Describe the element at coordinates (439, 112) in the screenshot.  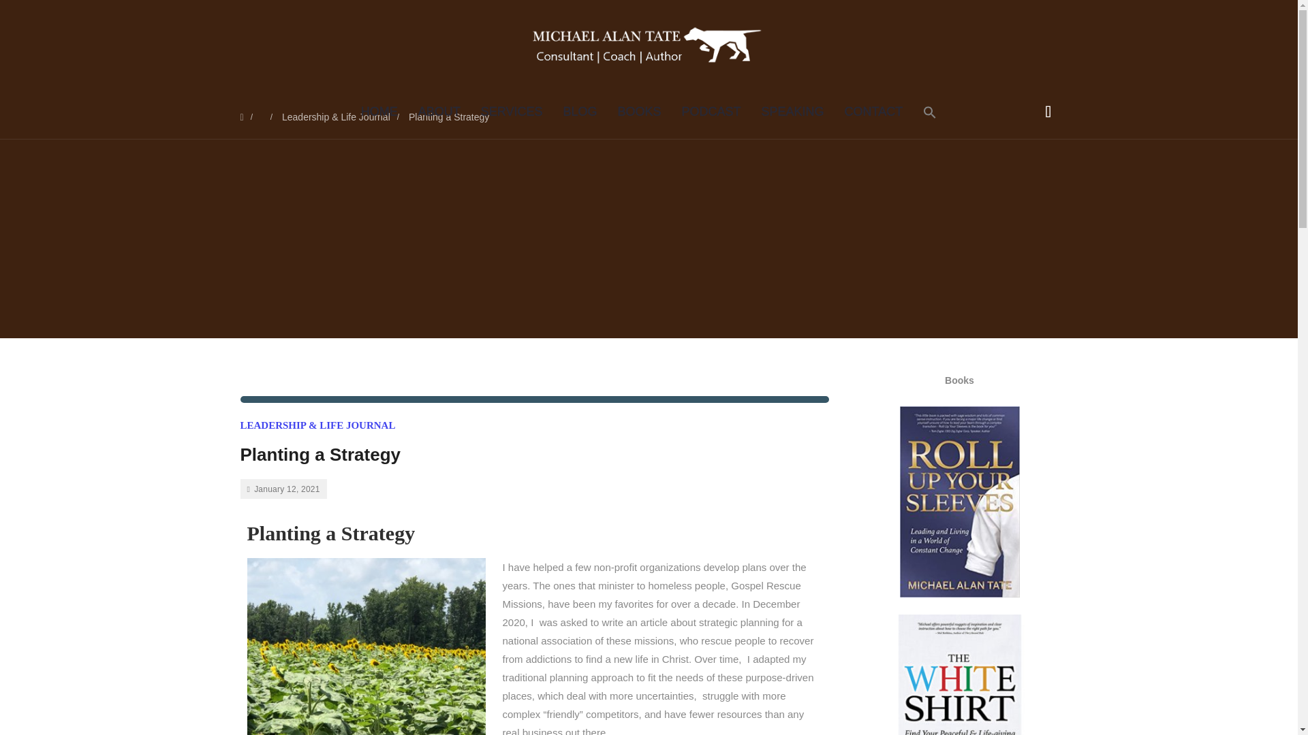
I see `ABOUT` at that location.